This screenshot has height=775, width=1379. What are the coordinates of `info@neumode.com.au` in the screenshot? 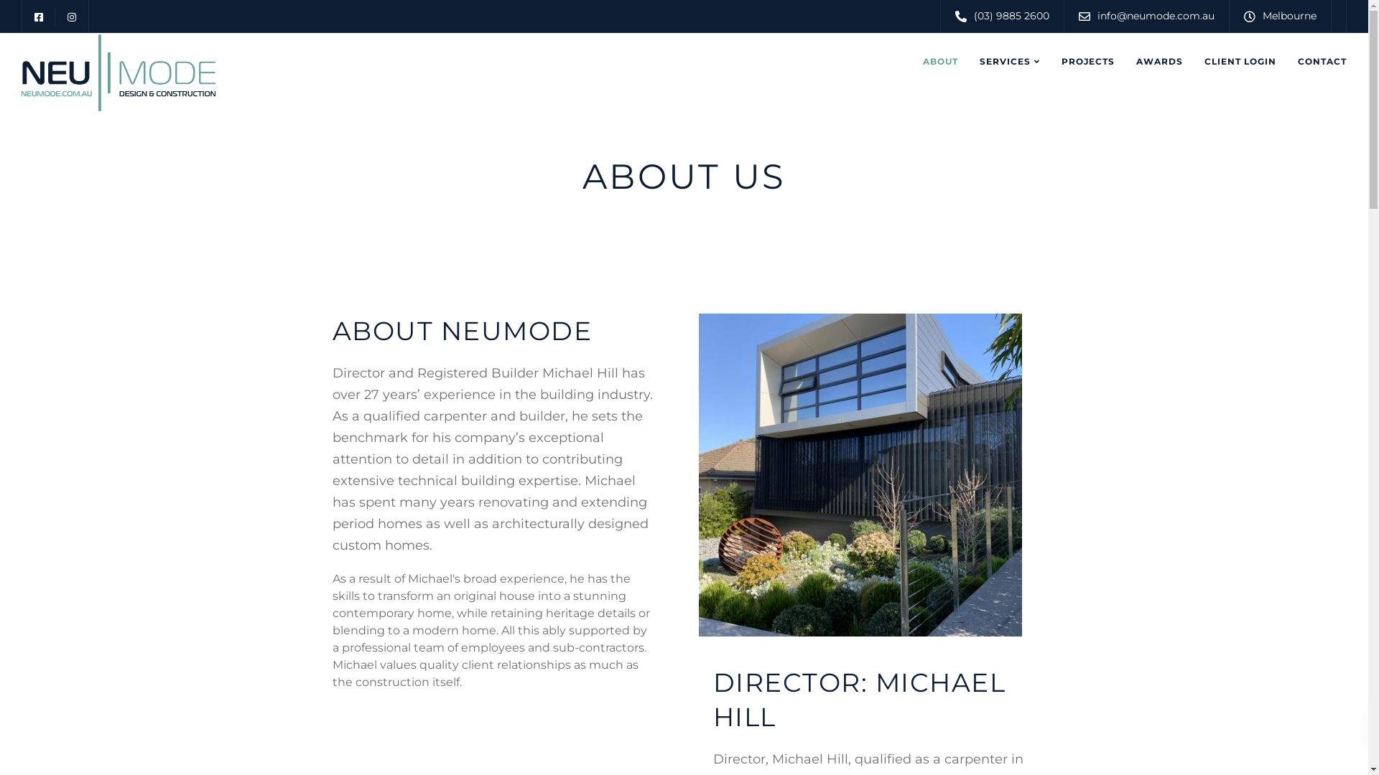 It's located at (1159, 16).